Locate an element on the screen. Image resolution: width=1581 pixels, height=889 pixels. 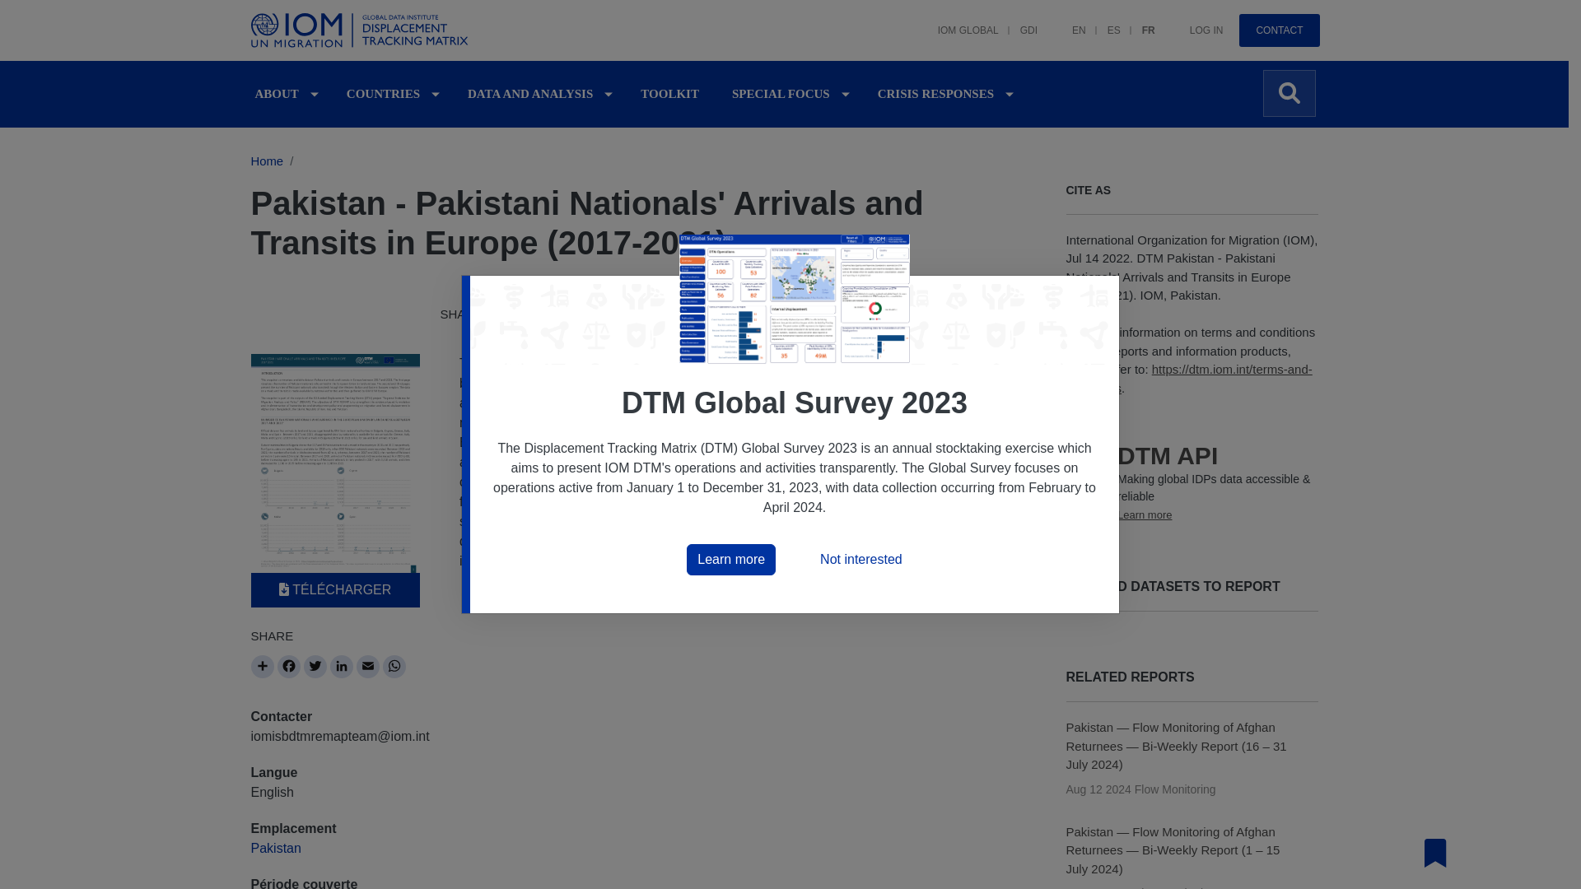
ES is located at coordinates (1103, 21).